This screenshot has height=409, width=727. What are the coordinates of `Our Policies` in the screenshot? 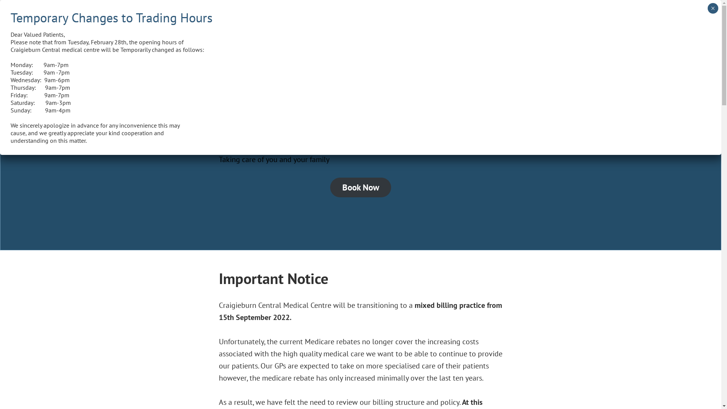 It's located at (532, 23).